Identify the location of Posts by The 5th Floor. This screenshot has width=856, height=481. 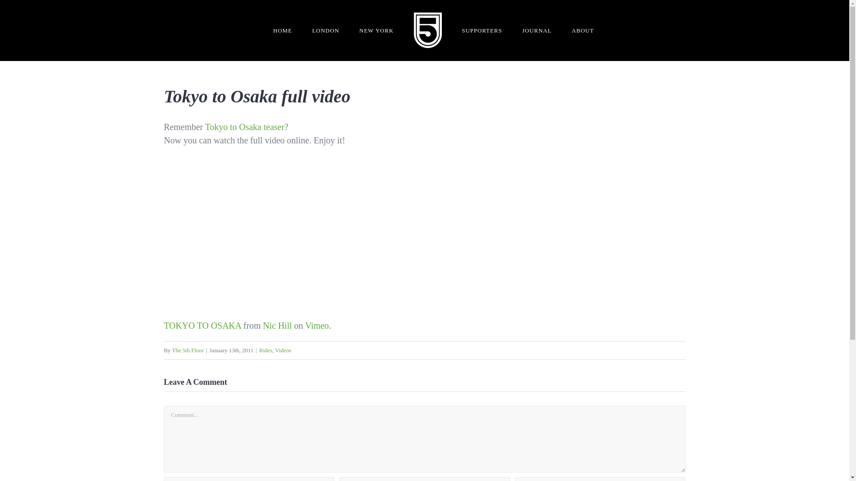
(188, 350).